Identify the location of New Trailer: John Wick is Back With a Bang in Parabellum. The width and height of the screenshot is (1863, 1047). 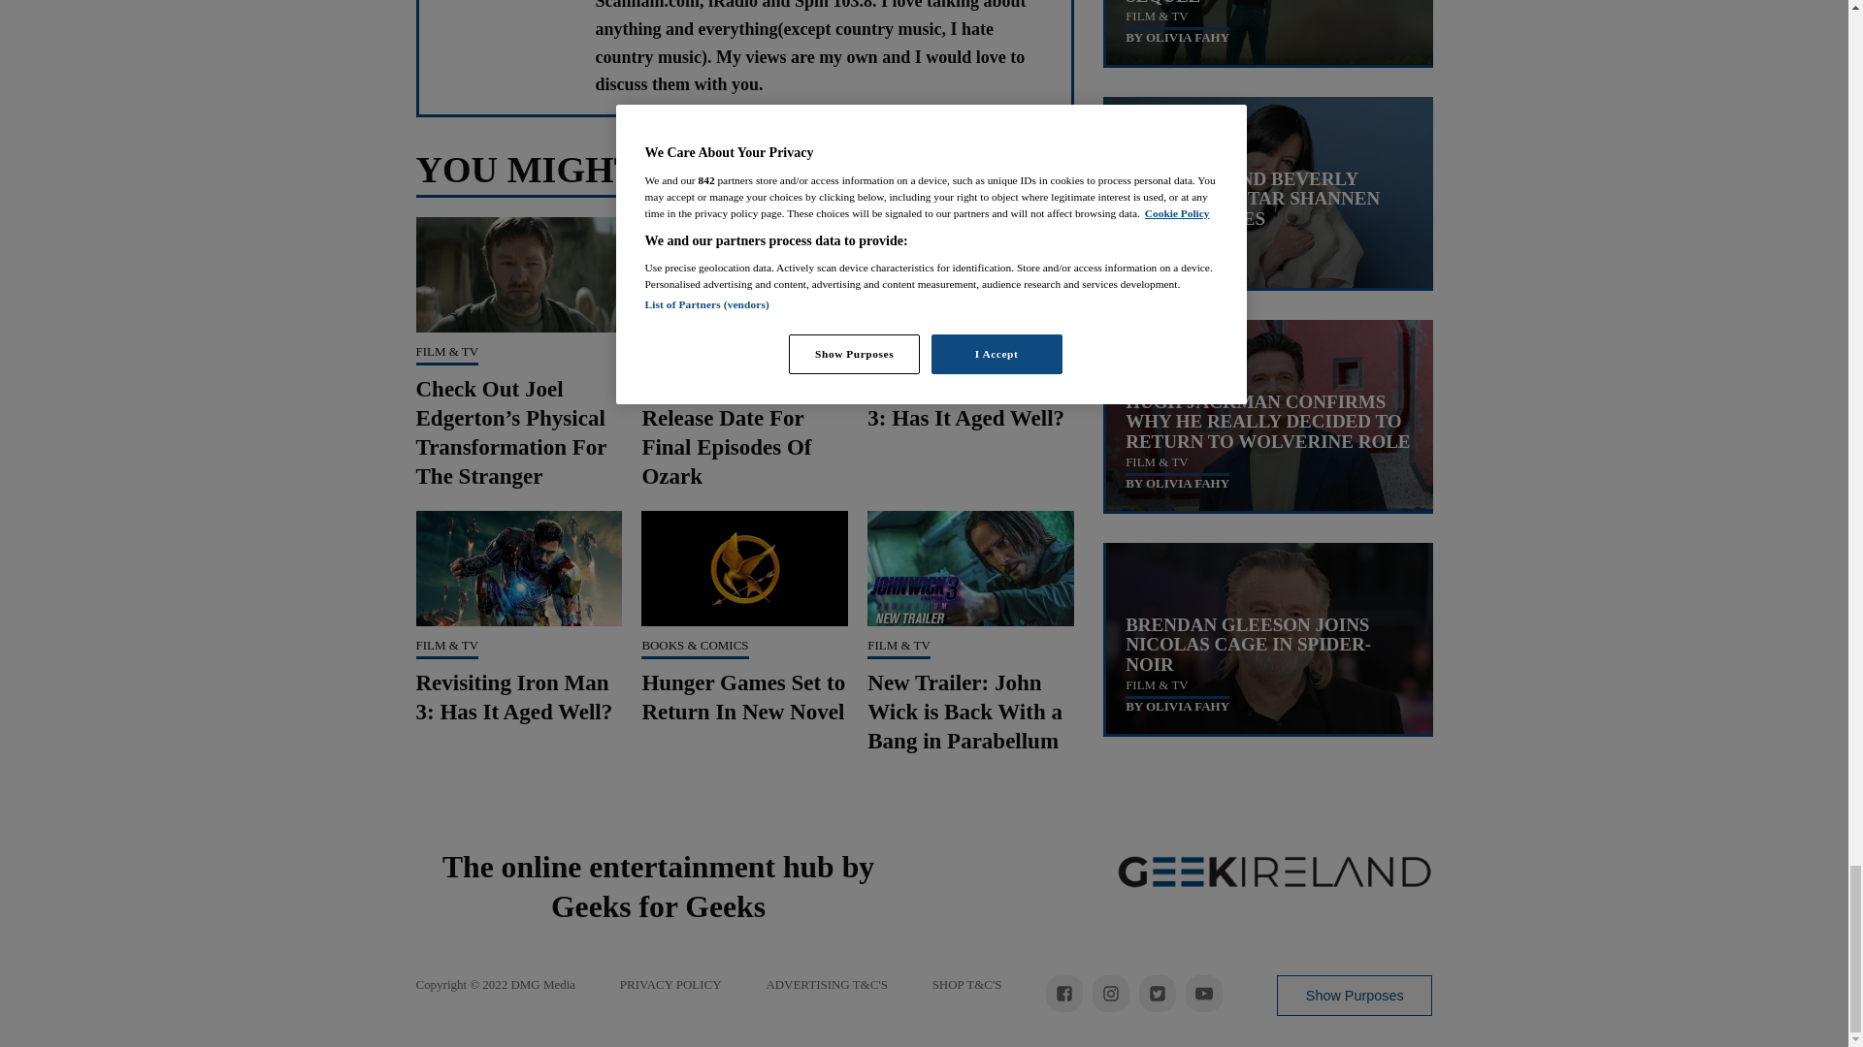
(964, 712).